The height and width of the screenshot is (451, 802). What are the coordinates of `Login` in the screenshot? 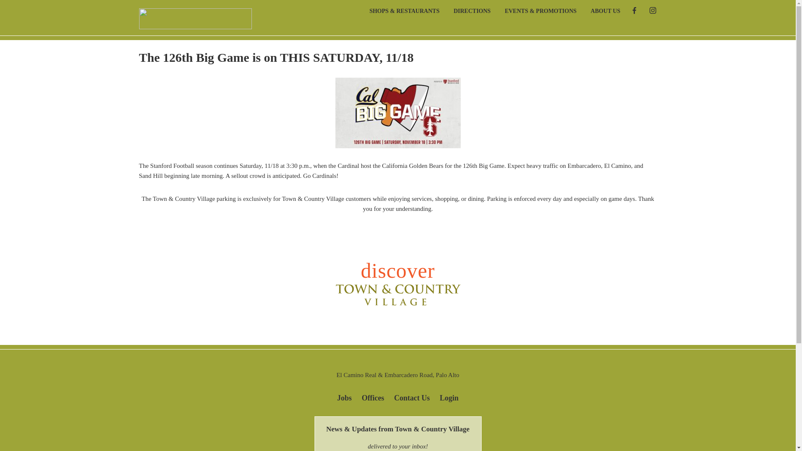 It's located at (449, 394).